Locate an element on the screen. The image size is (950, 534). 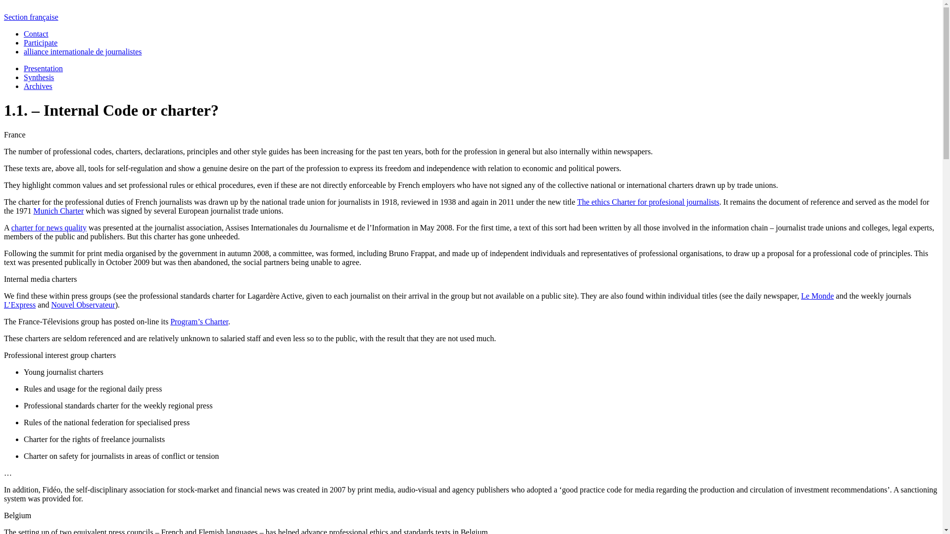
Synthesis is located at coordinates (39, 77).